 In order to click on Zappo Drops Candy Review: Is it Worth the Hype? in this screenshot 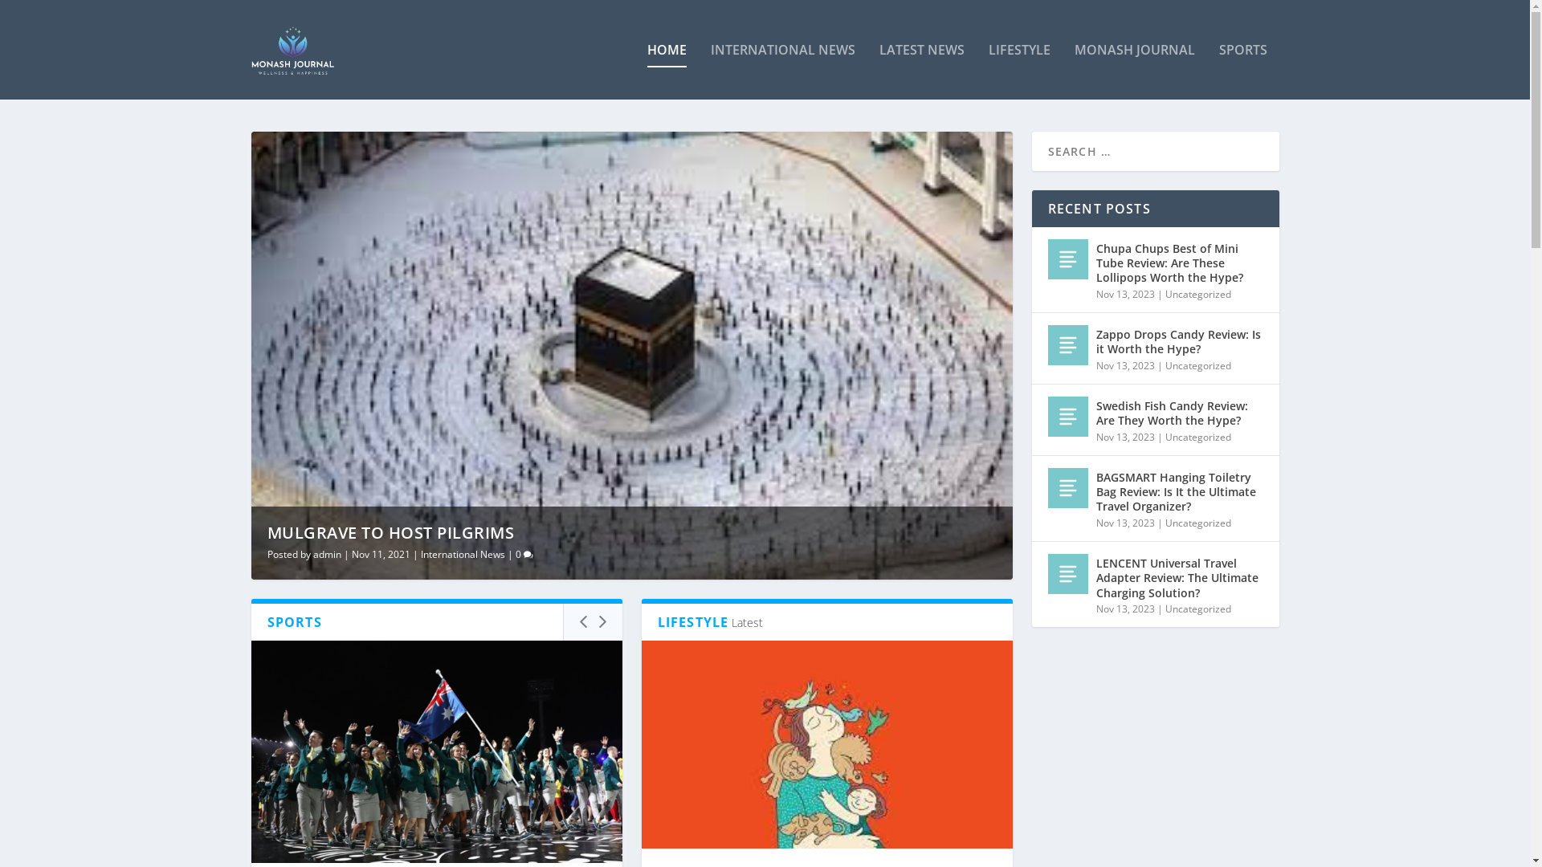, I will do `click(1179, 342)`.